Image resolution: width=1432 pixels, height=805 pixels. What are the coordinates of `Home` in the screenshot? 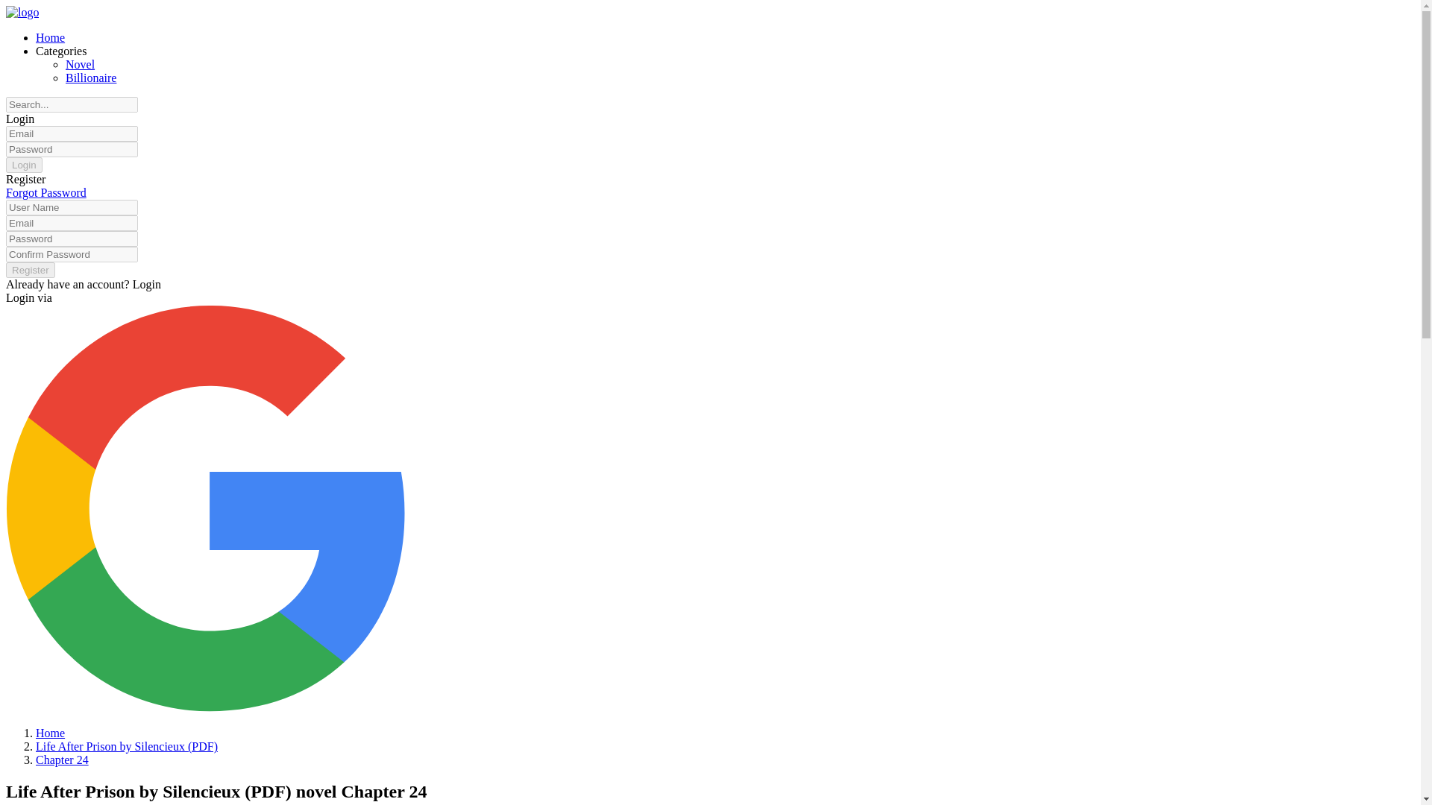 It's located at (50, 733).